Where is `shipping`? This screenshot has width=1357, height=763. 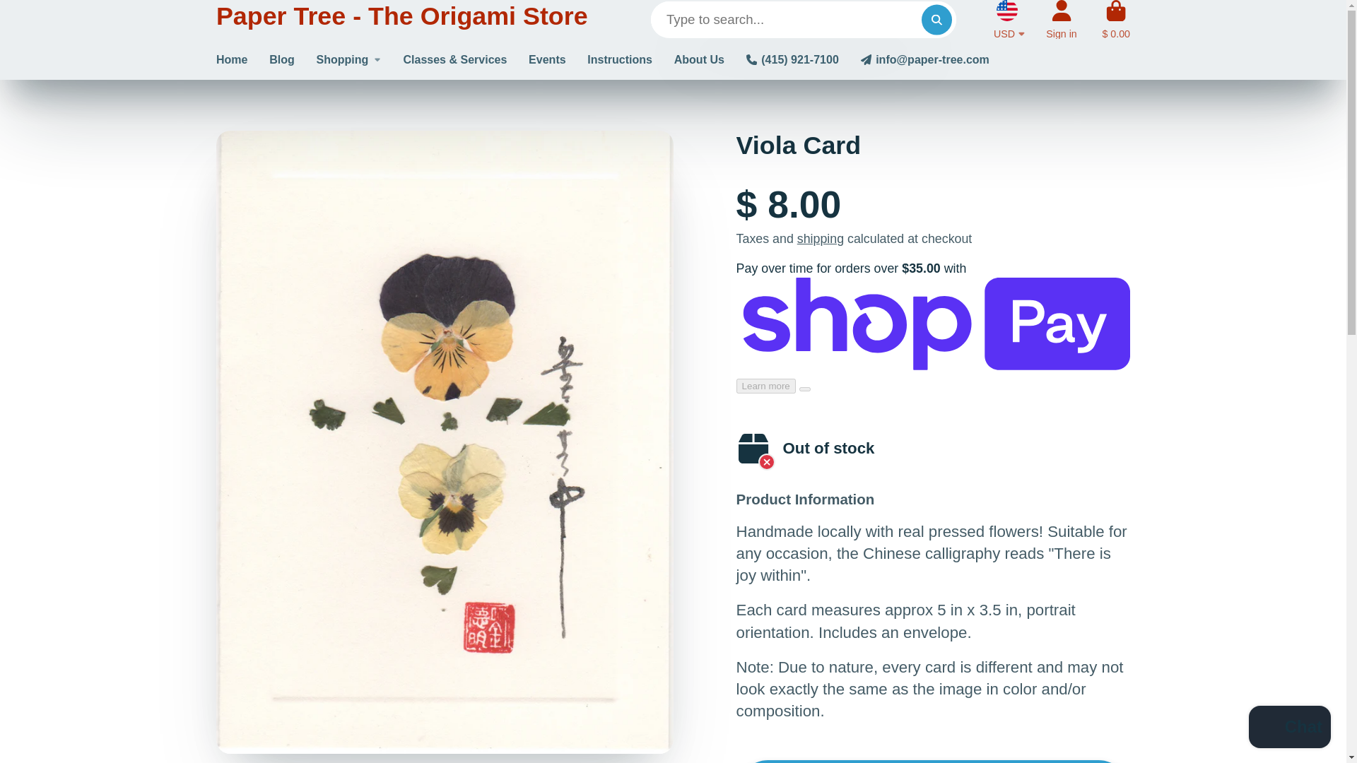 shipping is located at coordinates (821, 239).